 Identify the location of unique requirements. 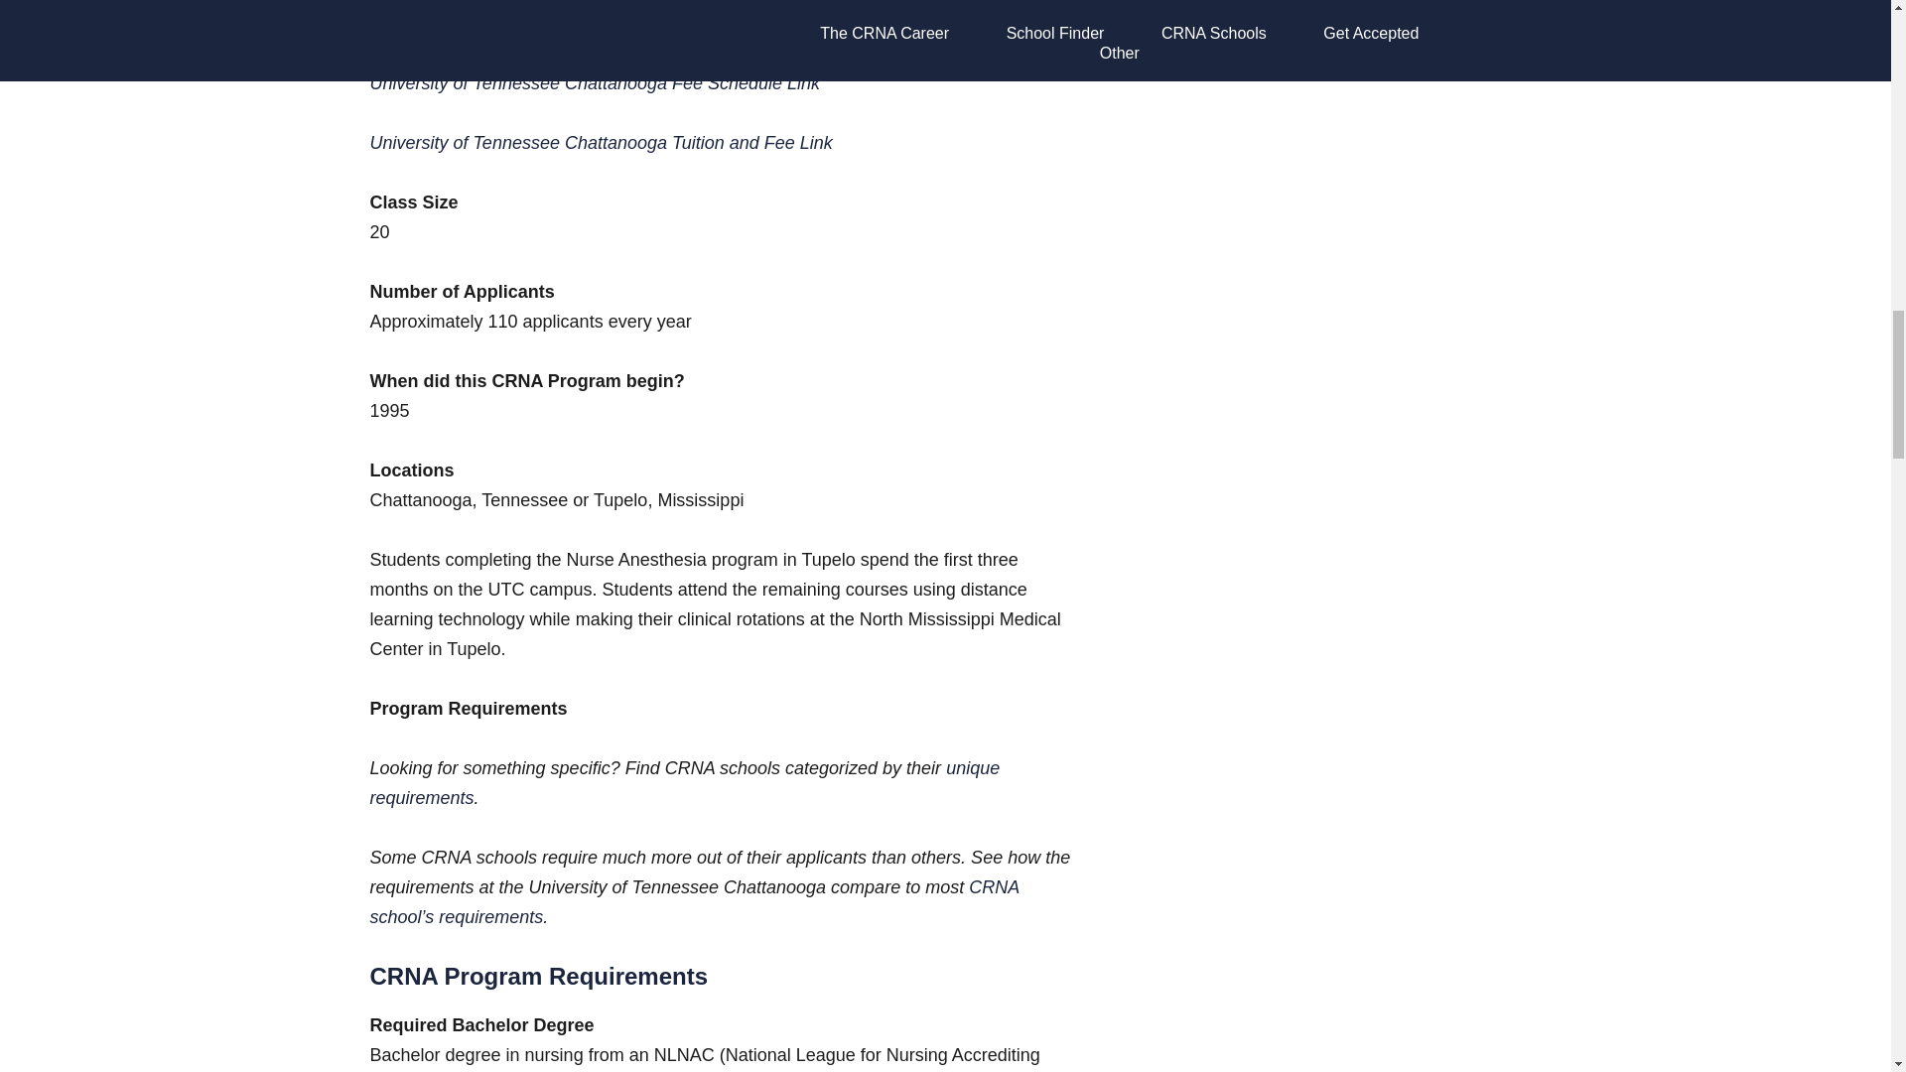
(684, 782).